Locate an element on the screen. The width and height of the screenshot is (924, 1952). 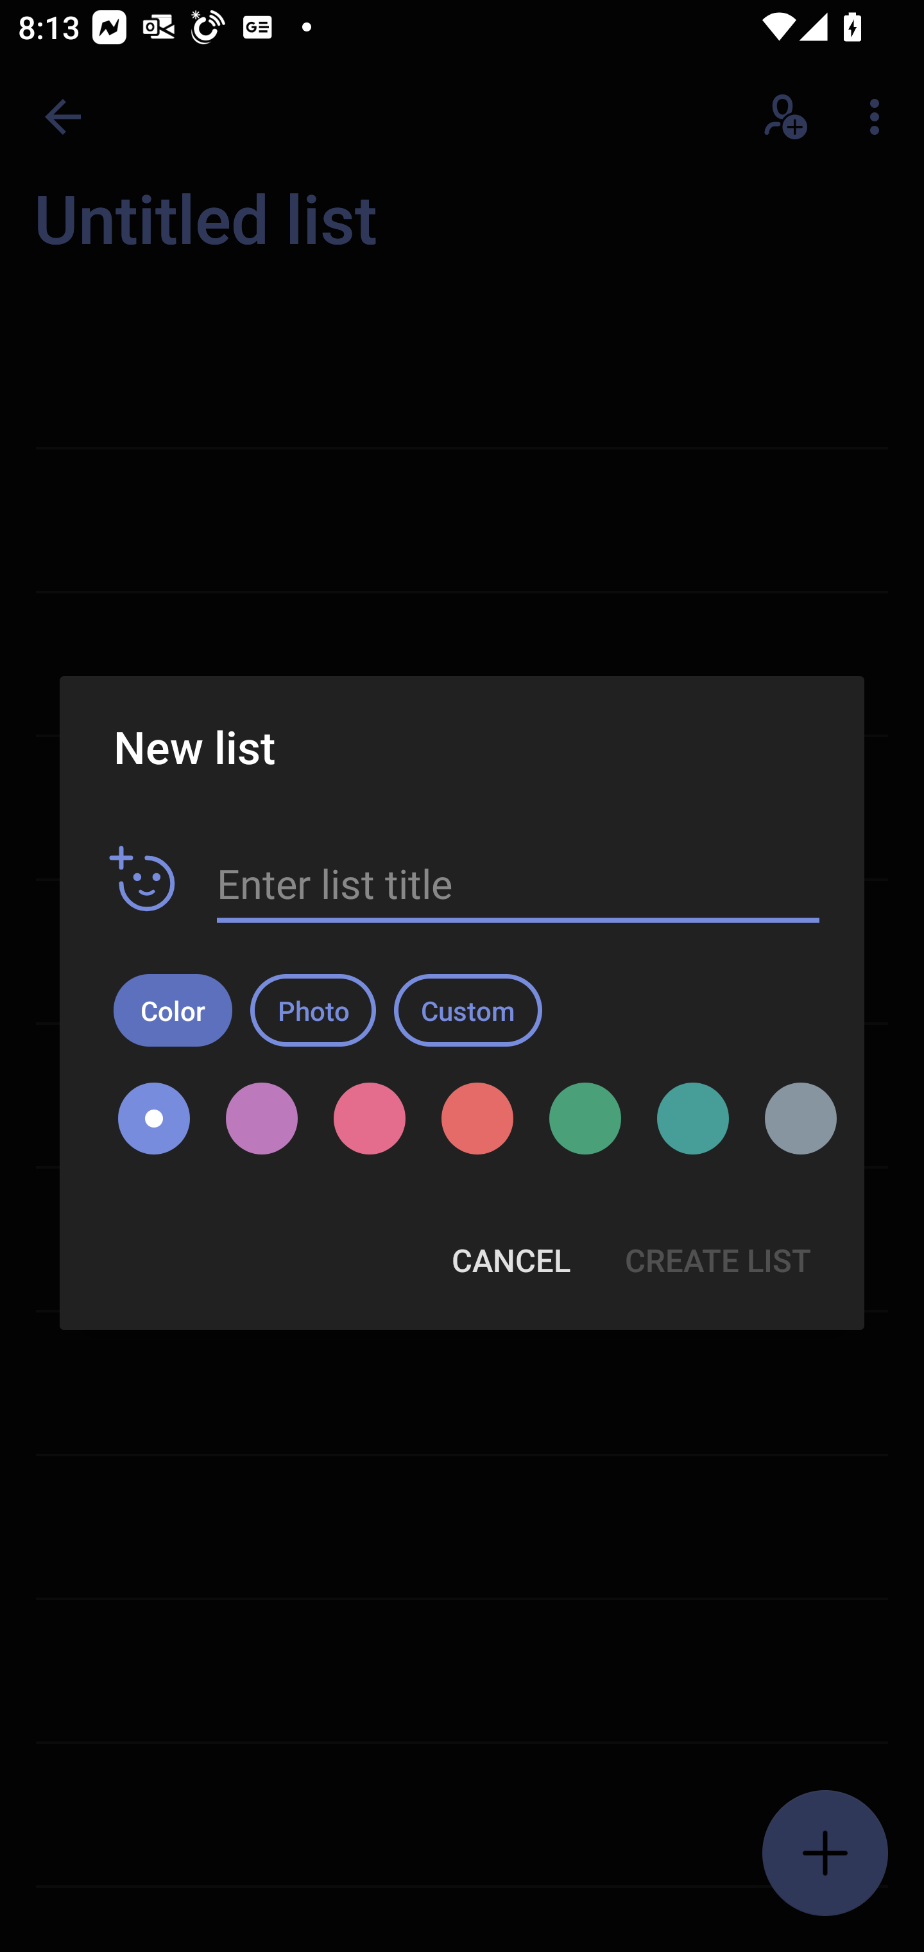
Dark green is located at coordinates (585, 1119).